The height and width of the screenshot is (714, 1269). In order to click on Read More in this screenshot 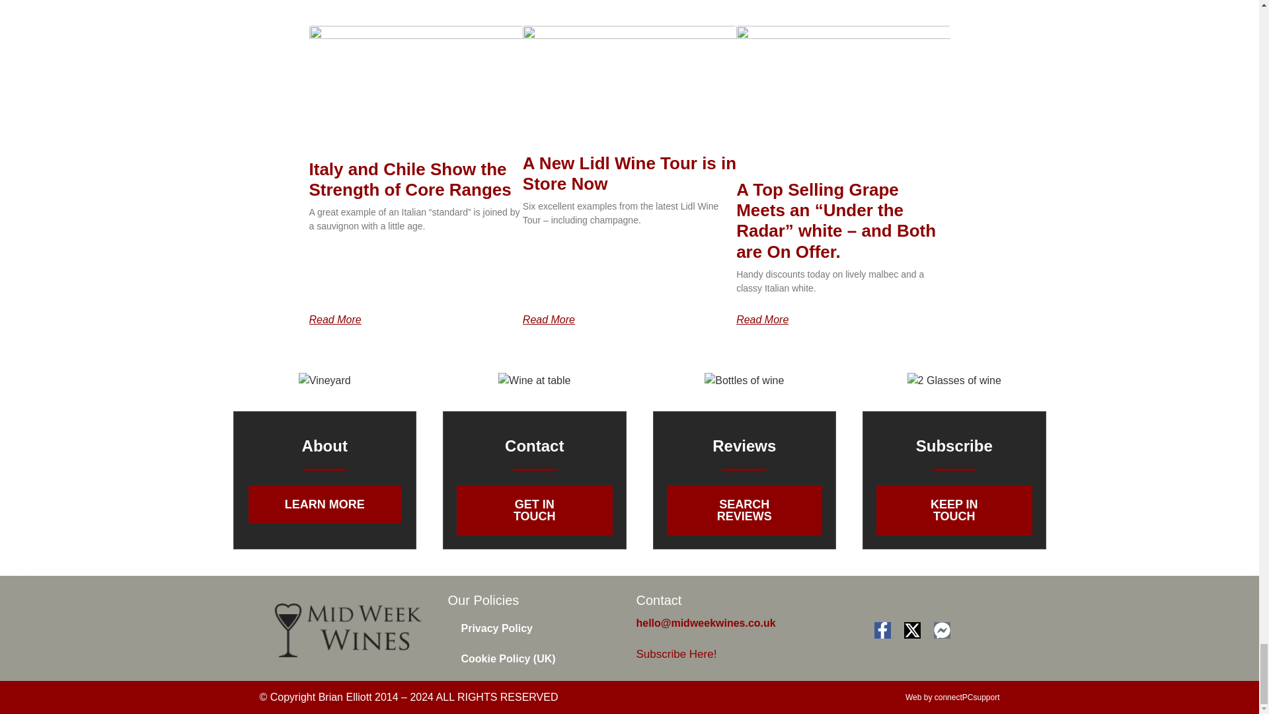, I will do `click(336, 320)`.